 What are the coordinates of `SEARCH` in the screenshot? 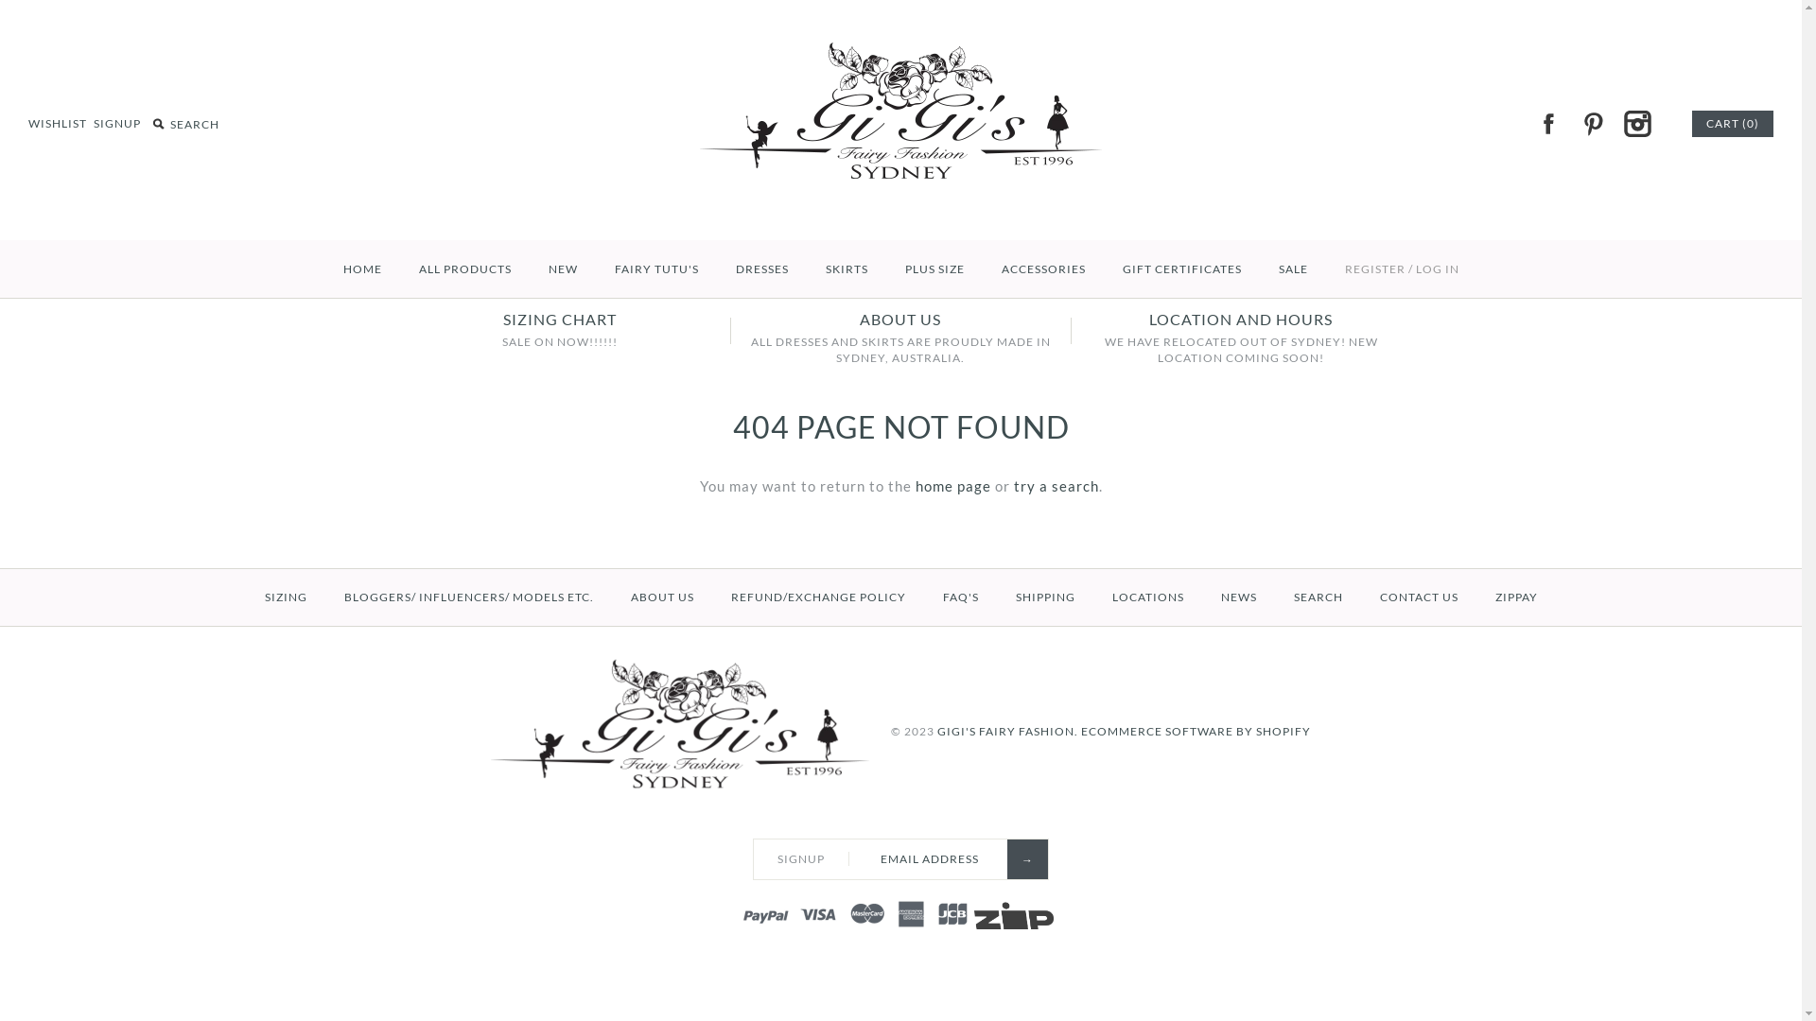 It's located at (1318, 597).